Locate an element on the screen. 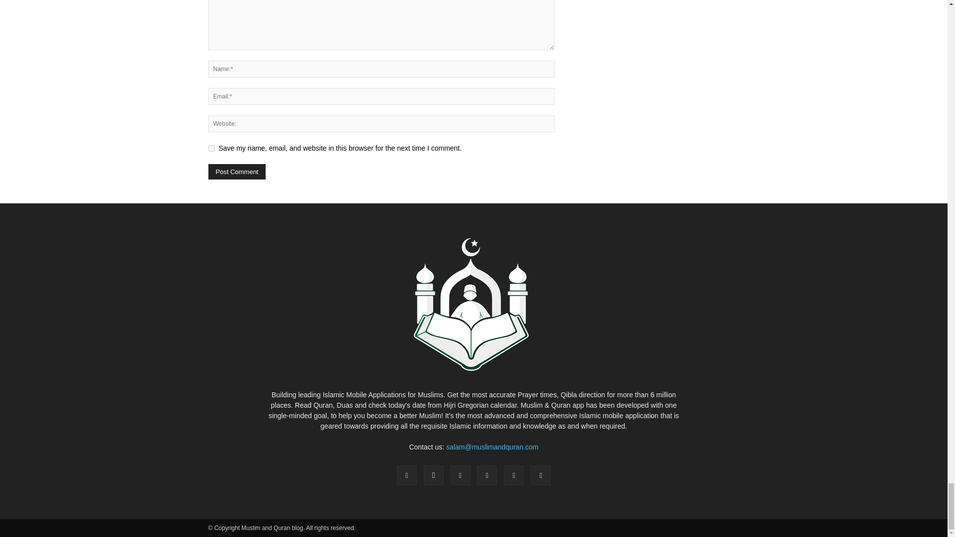 The image size is (955, 537). yes is located at coordinates (211, 148).